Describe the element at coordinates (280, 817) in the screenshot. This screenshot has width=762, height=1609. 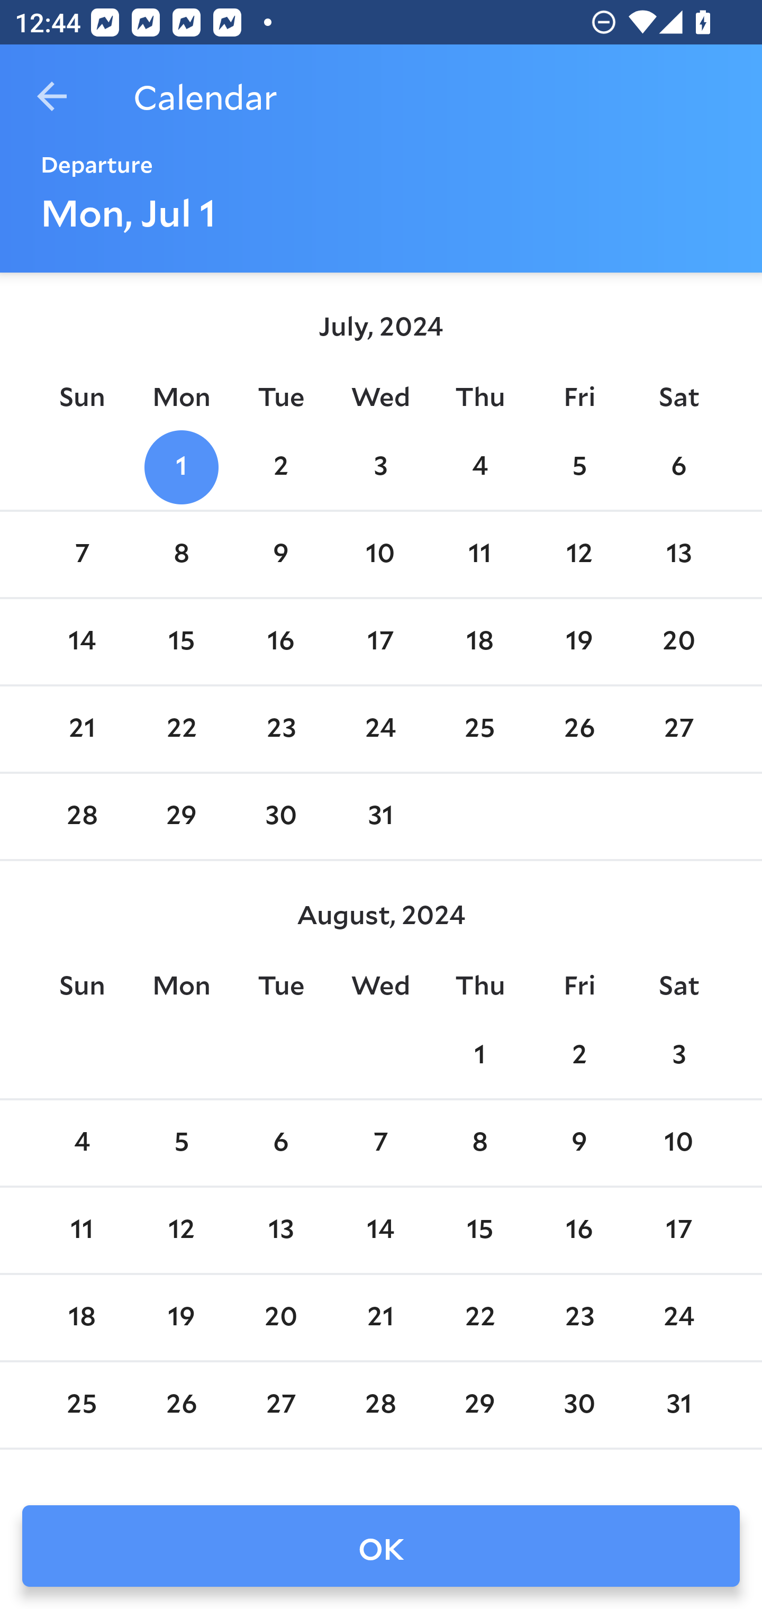
I see `30` at that location.